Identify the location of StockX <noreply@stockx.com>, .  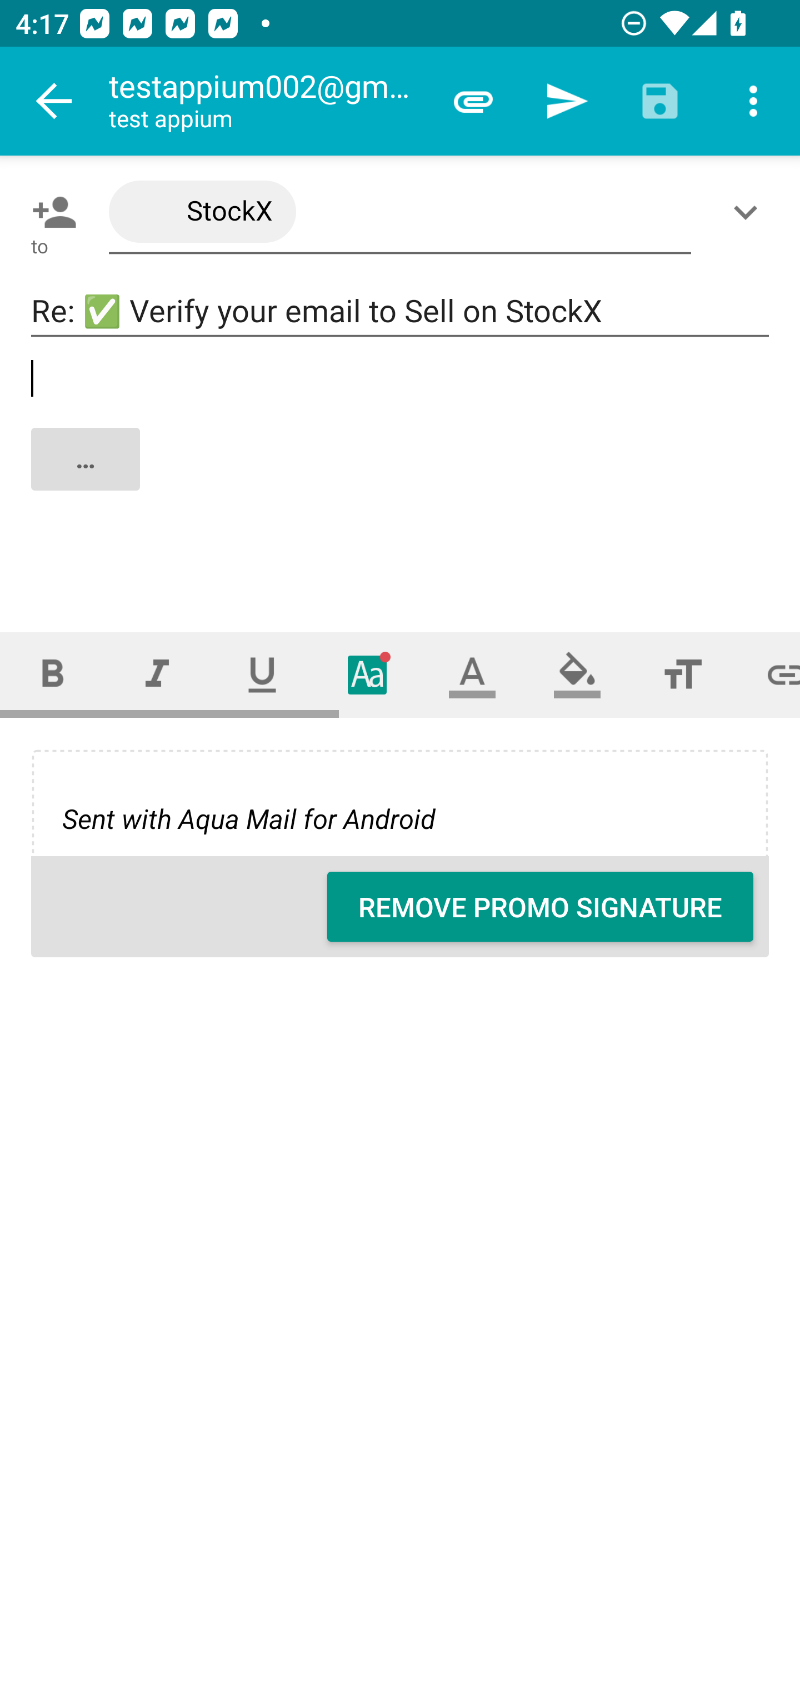
(400, 212).